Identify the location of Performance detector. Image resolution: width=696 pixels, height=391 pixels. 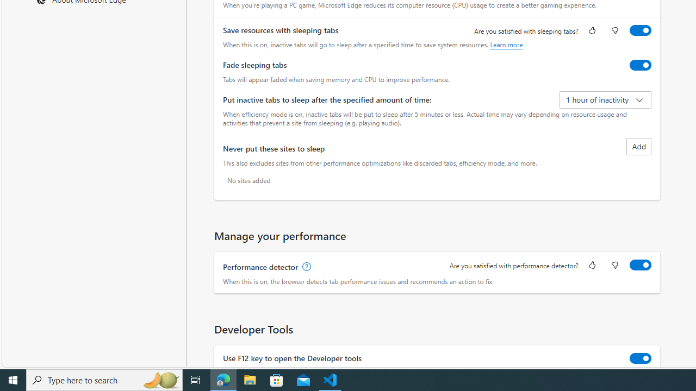
(641, 265).